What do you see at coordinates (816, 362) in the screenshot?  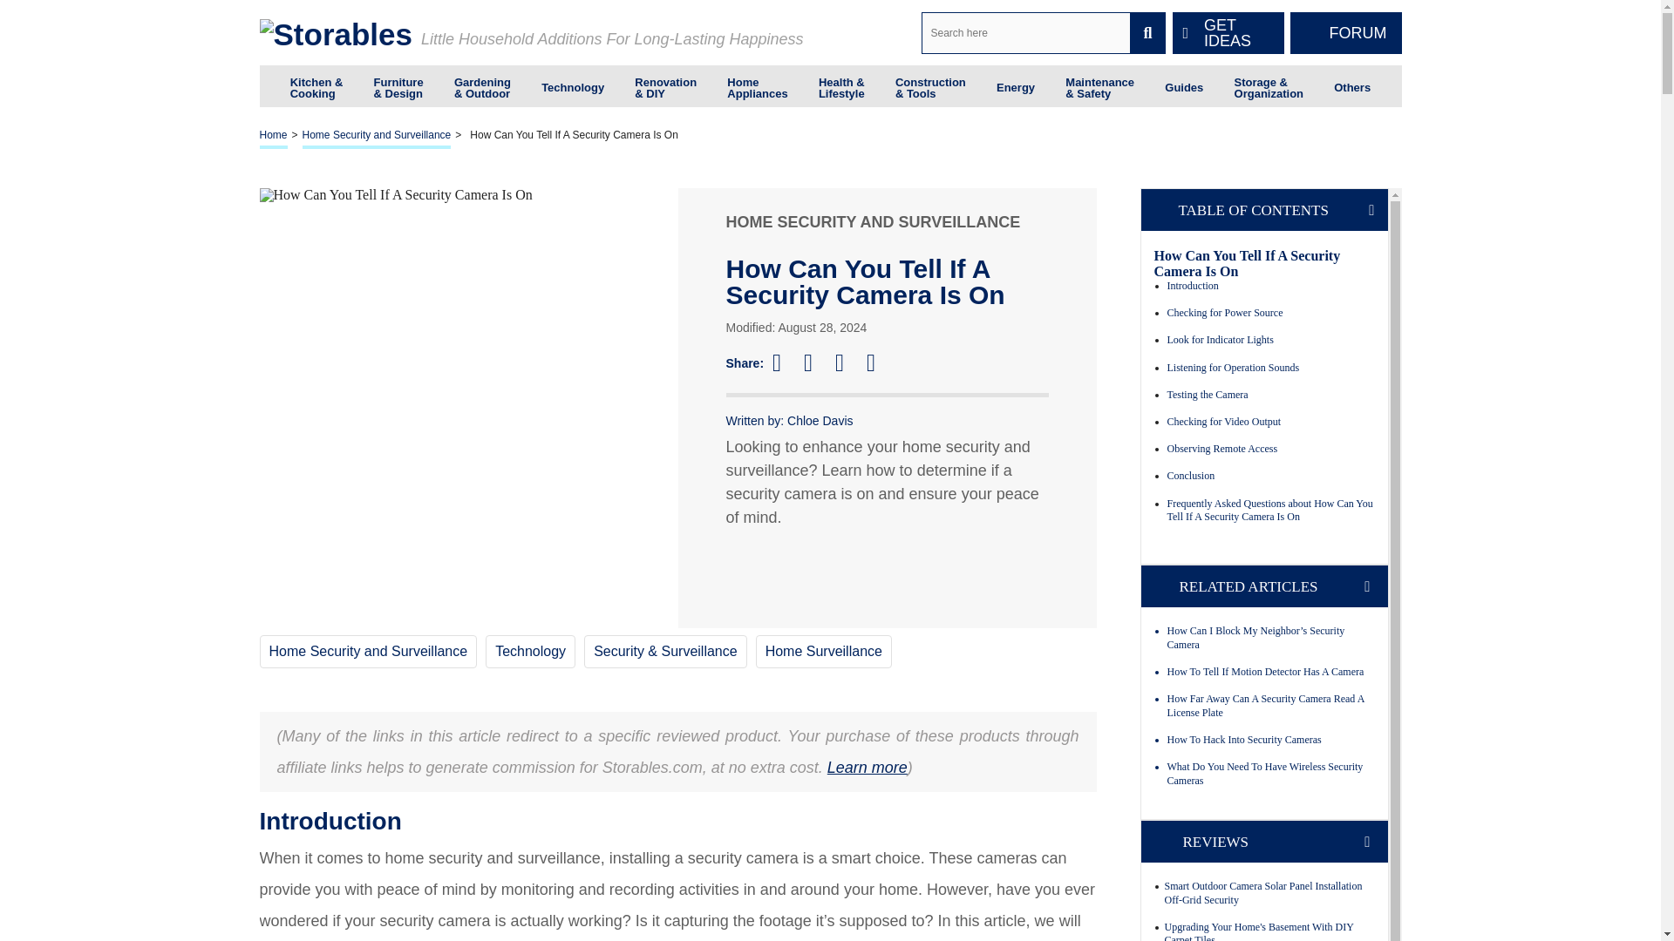 I see `Share on Twitter` at bounding box center [816, 362].